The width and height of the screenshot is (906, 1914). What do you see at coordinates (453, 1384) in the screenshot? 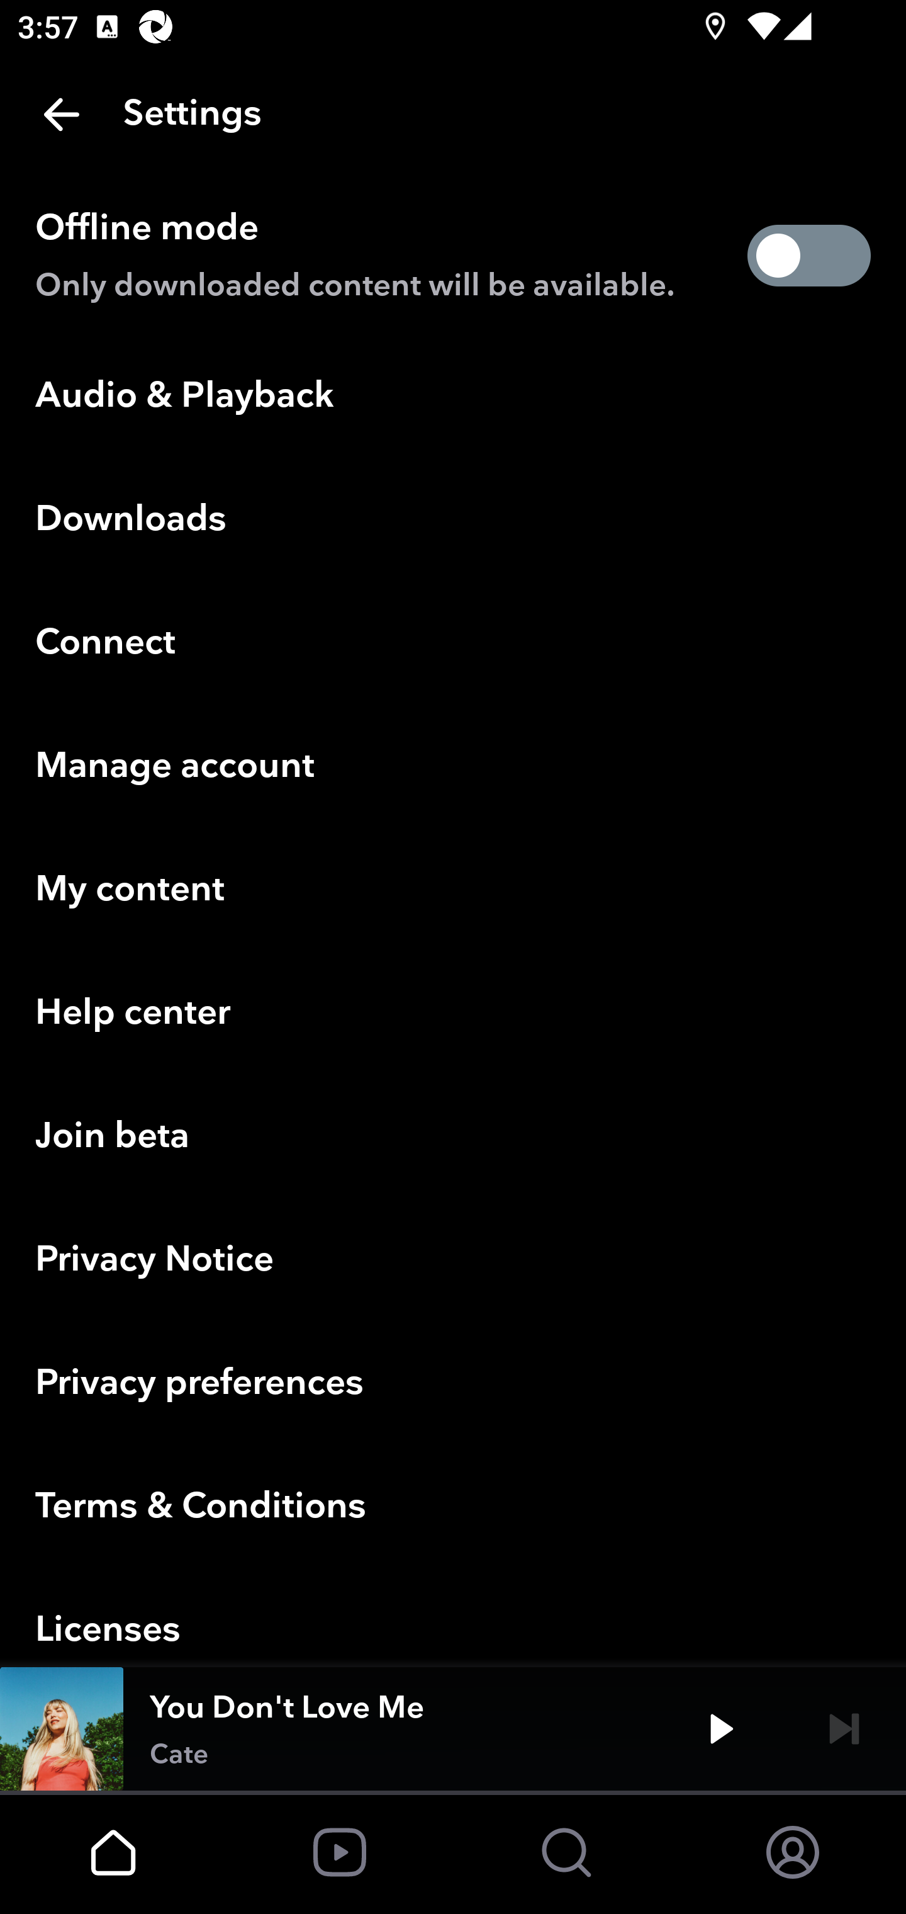
I see `Privacy preferences` at bounding box center [453, 1384].